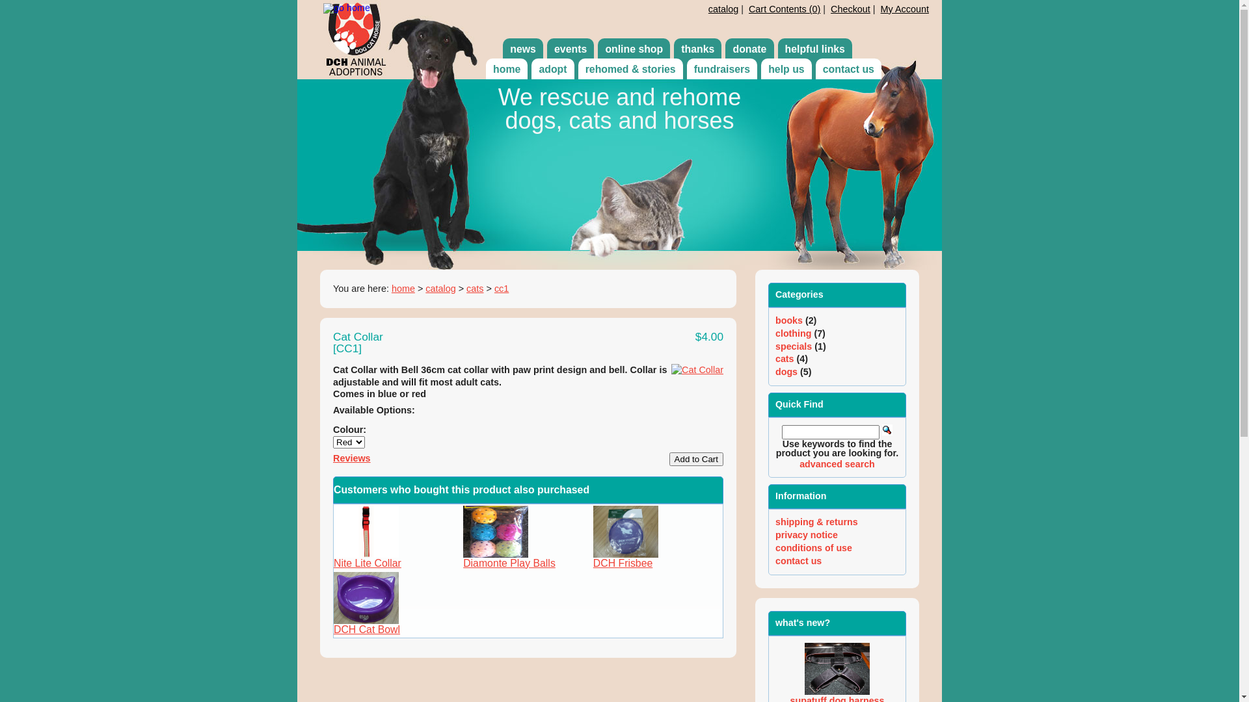 The width and height of the screenshot is (1249, 702). What do you see at coordinates (789, 320) in the screenshot?
I see `books` at bounding box center [789, 320].